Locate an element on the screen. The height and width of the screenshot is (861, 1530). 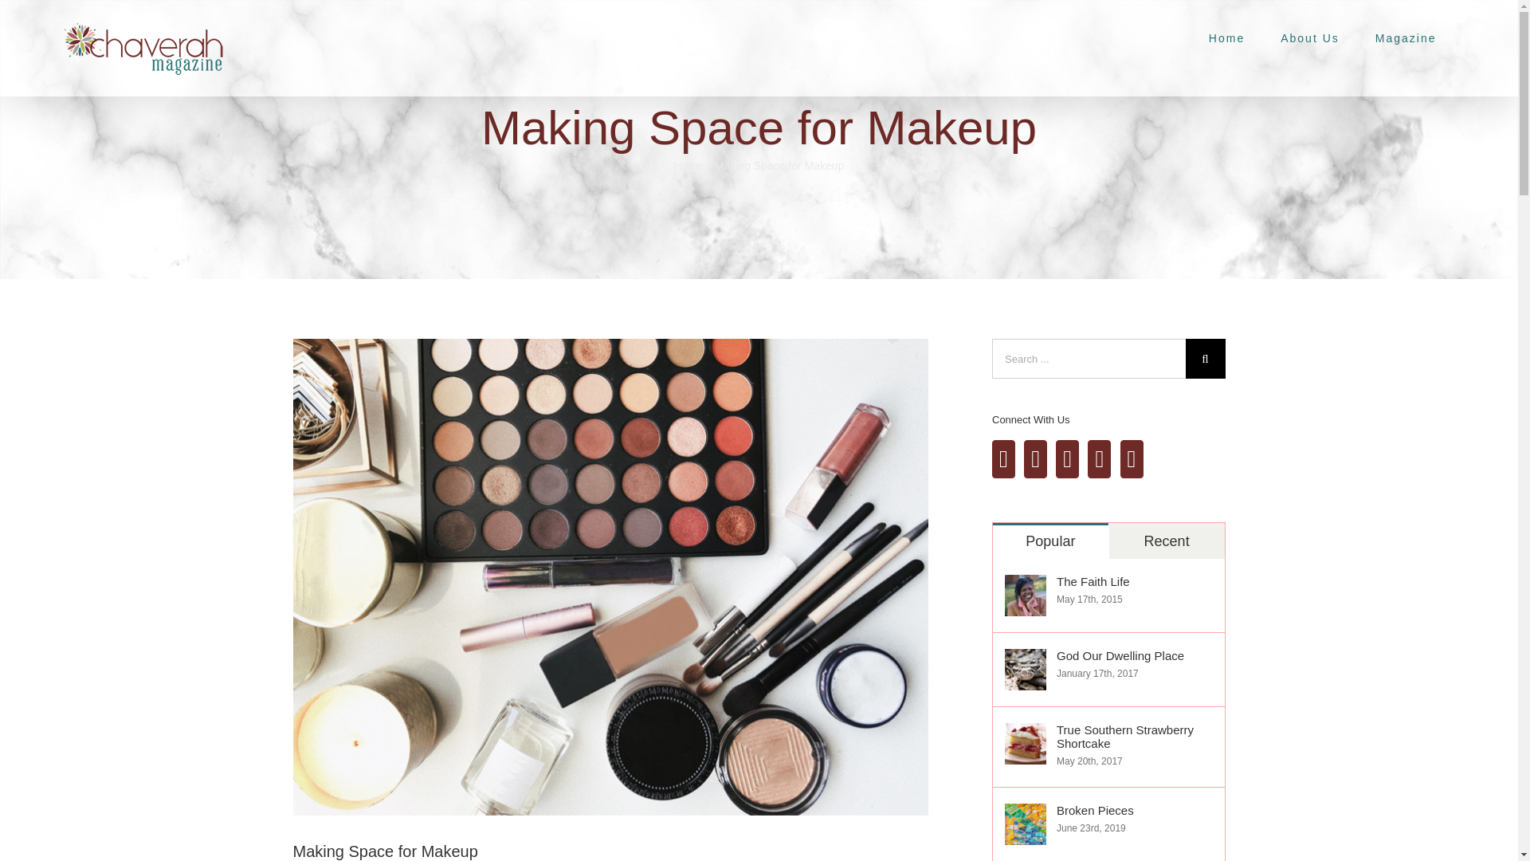
Home is located at coordinates (688, 166).